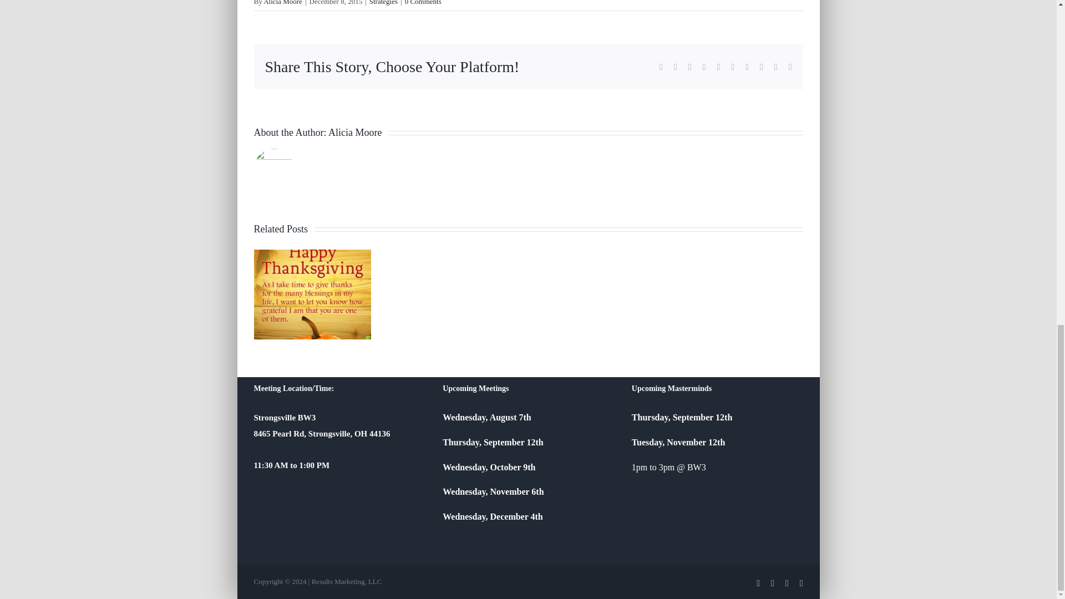  I want to click on Alicia Moore, so click(283, 2).